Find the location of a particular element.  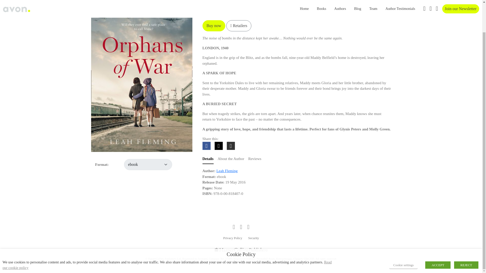

Buy now is located at coordinates (214, 26).